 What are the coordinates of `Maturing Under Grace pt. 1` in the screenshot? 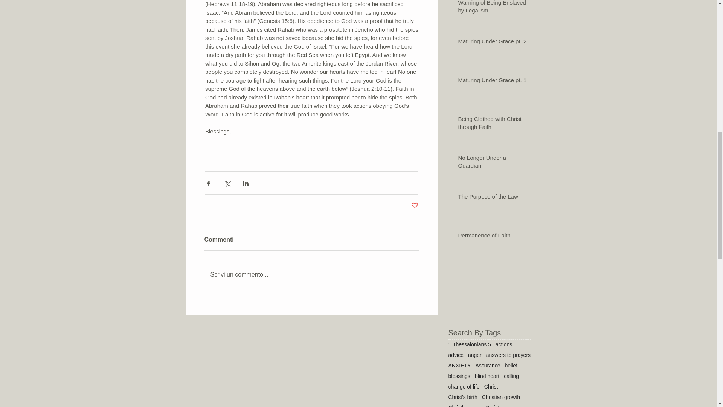 It's located at (492, 81).